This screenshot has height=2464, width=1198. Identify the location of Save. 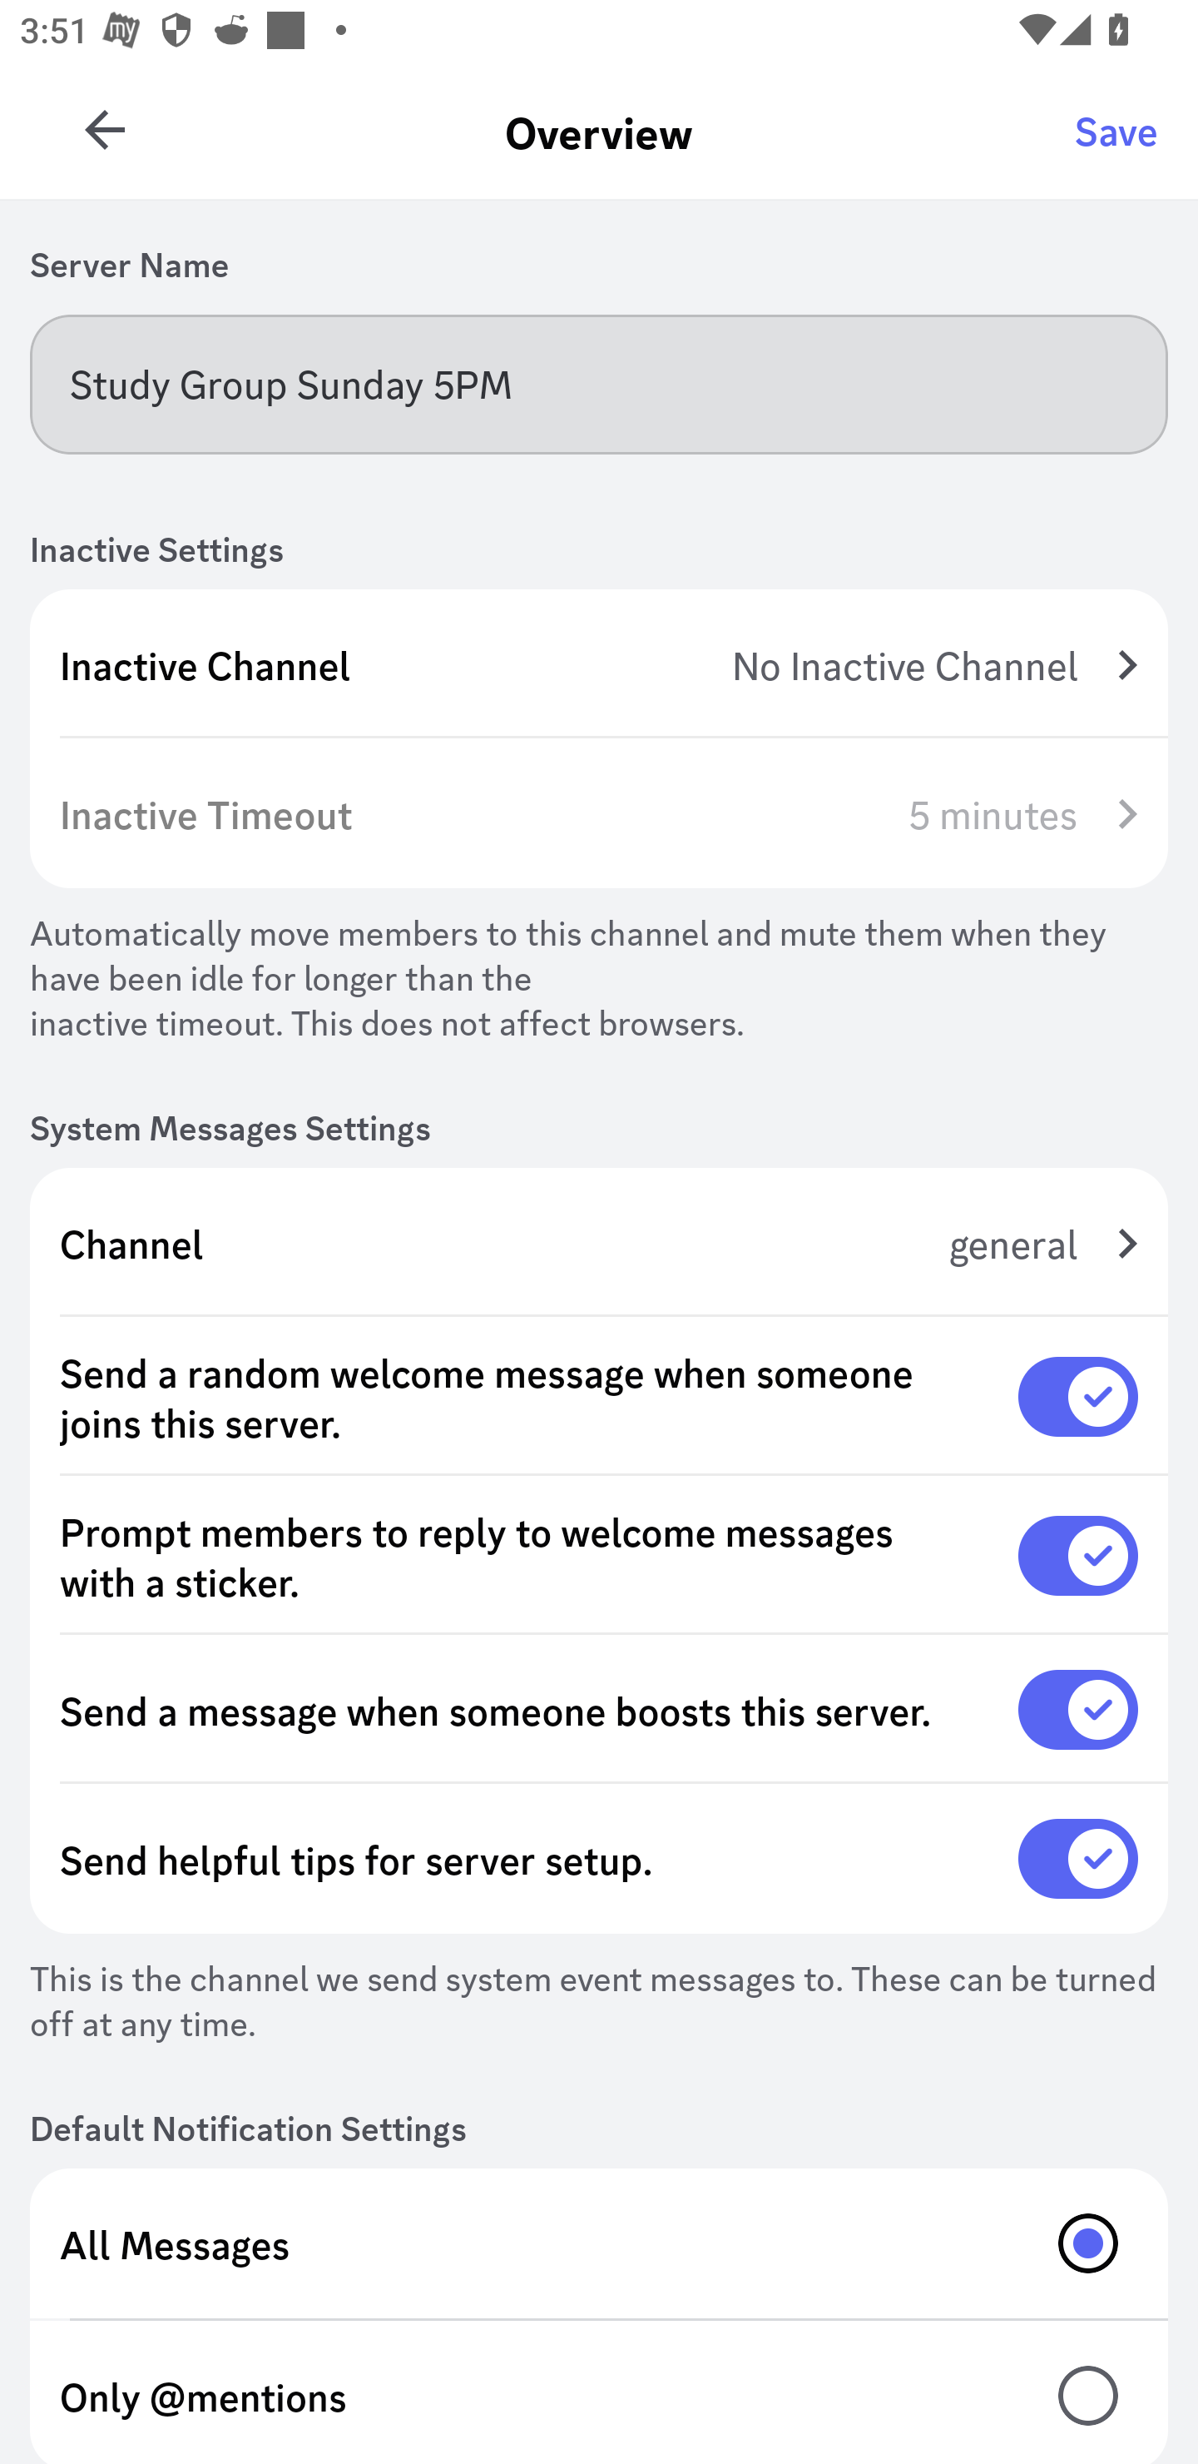
(1116, 129).